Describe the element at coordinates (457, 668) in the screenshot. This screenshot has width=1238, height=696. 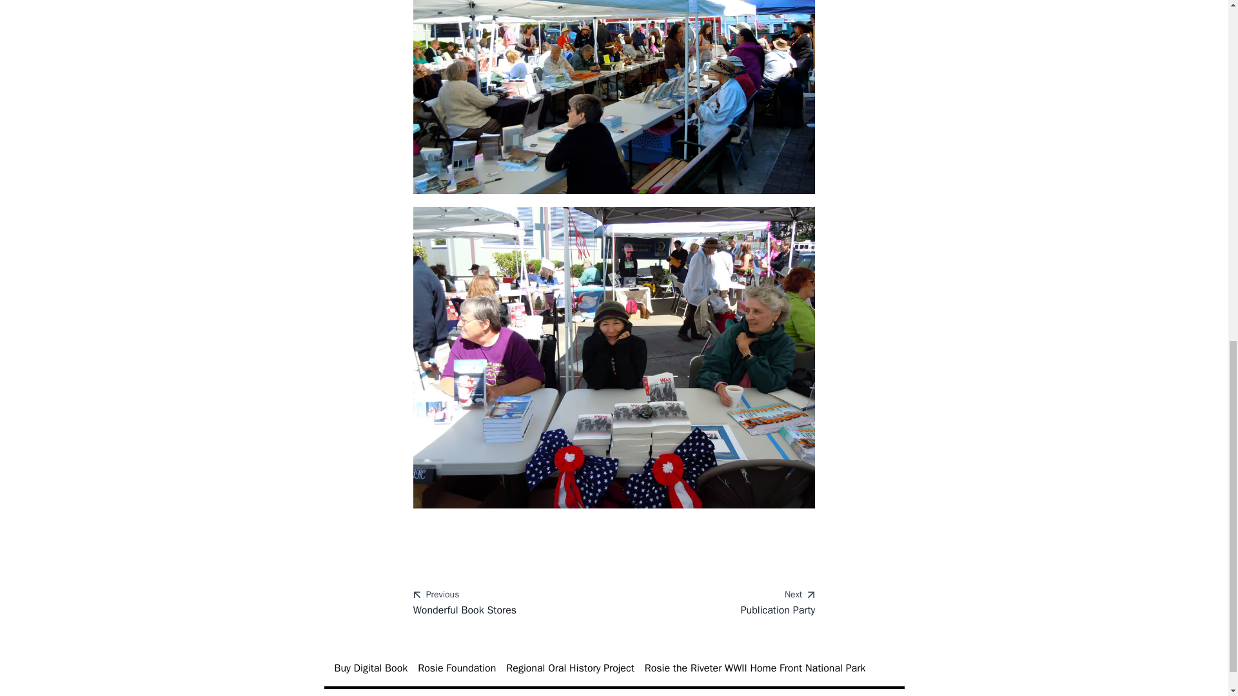
I see `Regional Oral History Project` at that location.